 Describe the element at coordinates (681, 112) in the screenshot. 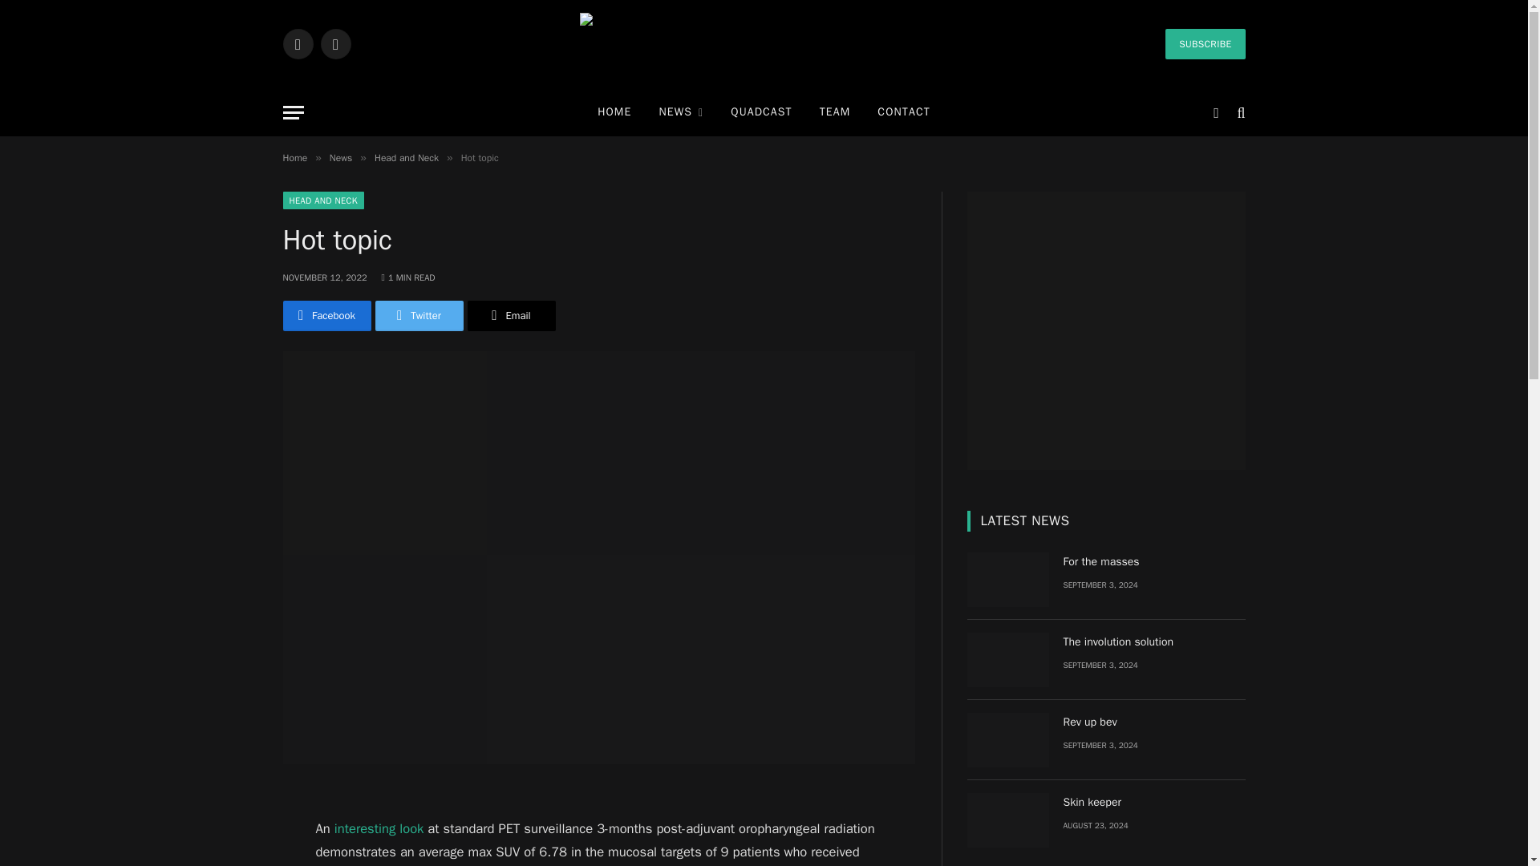

I see `NEWS` at that location.